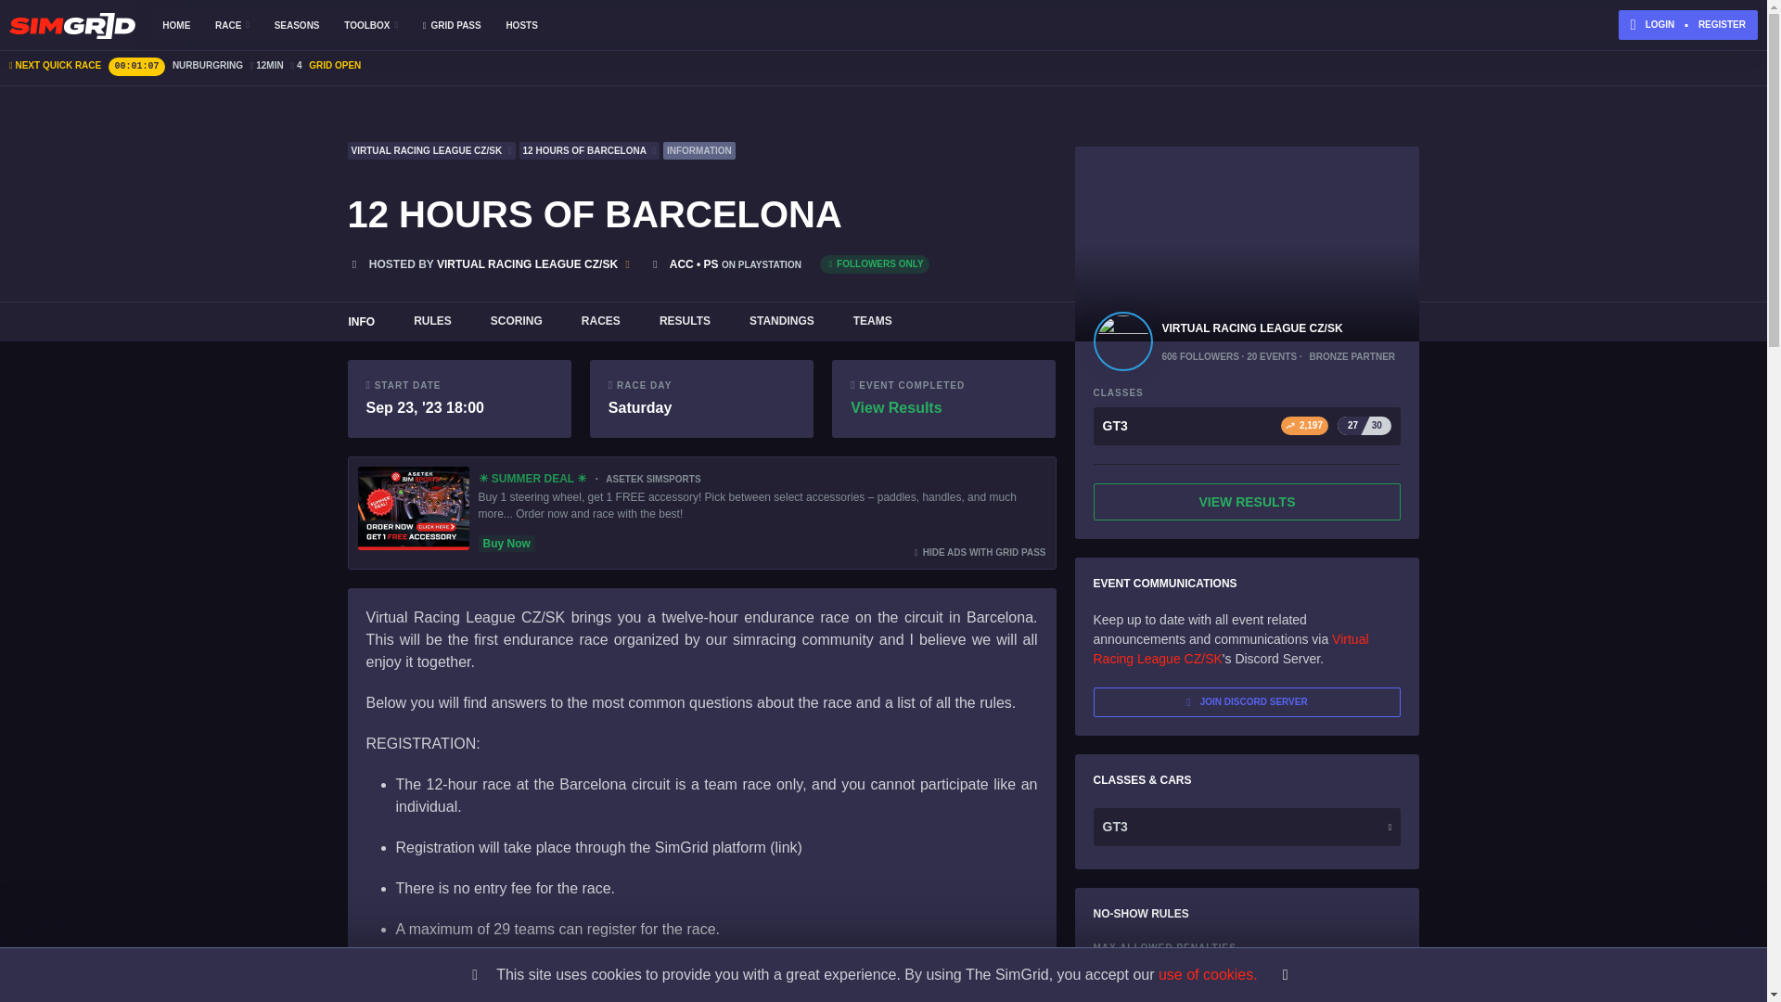 The image size is (1781, 1002). What do you see at coordinates (451, 25) in the screenshot?
I see `use of cookies.` at bounding box center [451, 25].